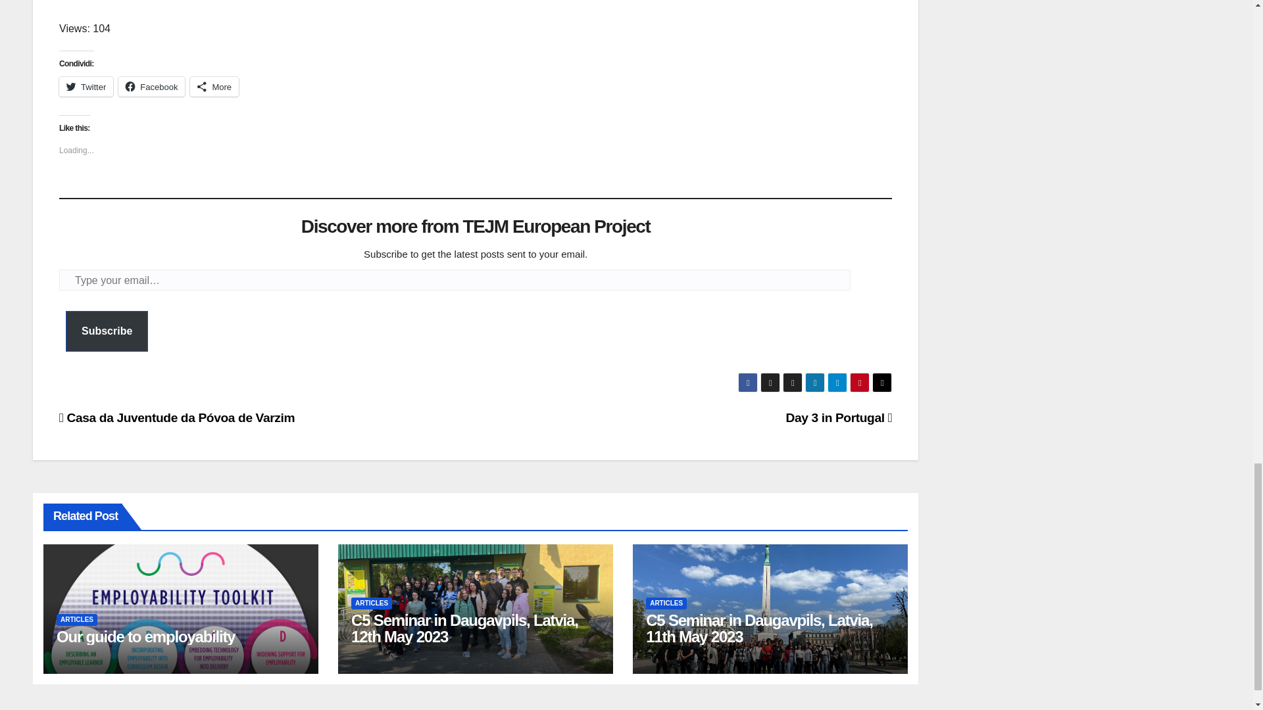 The height and width of the screenshot is (710, 1263). What do you see at coordinates (214, 86) in the screenshot?
I see `More` at bounding box center [214, 86].